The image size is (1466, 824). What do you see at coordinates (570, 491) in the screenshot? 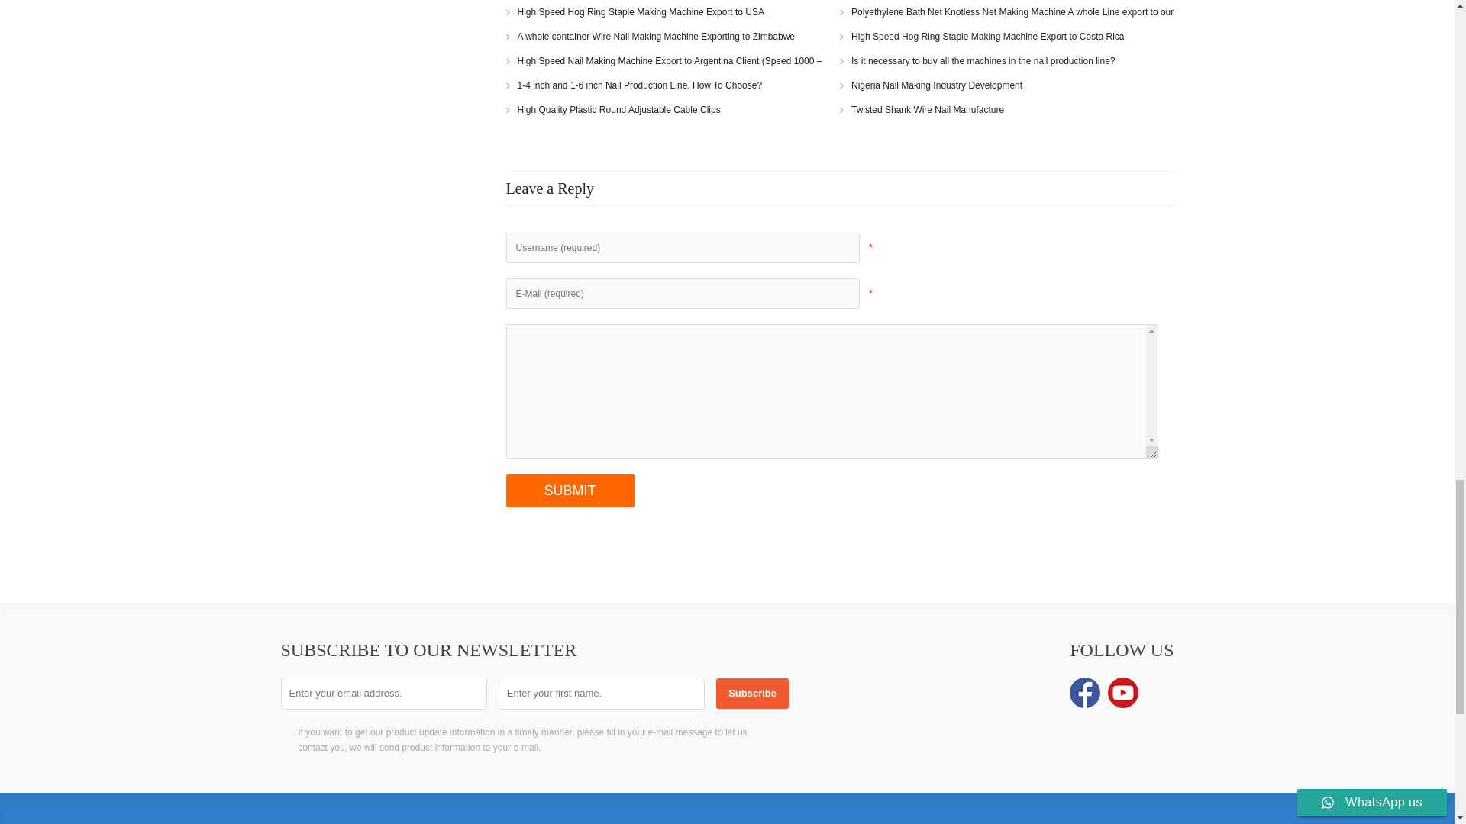
I see `SUBMIT` at bounding box center [570, 491].